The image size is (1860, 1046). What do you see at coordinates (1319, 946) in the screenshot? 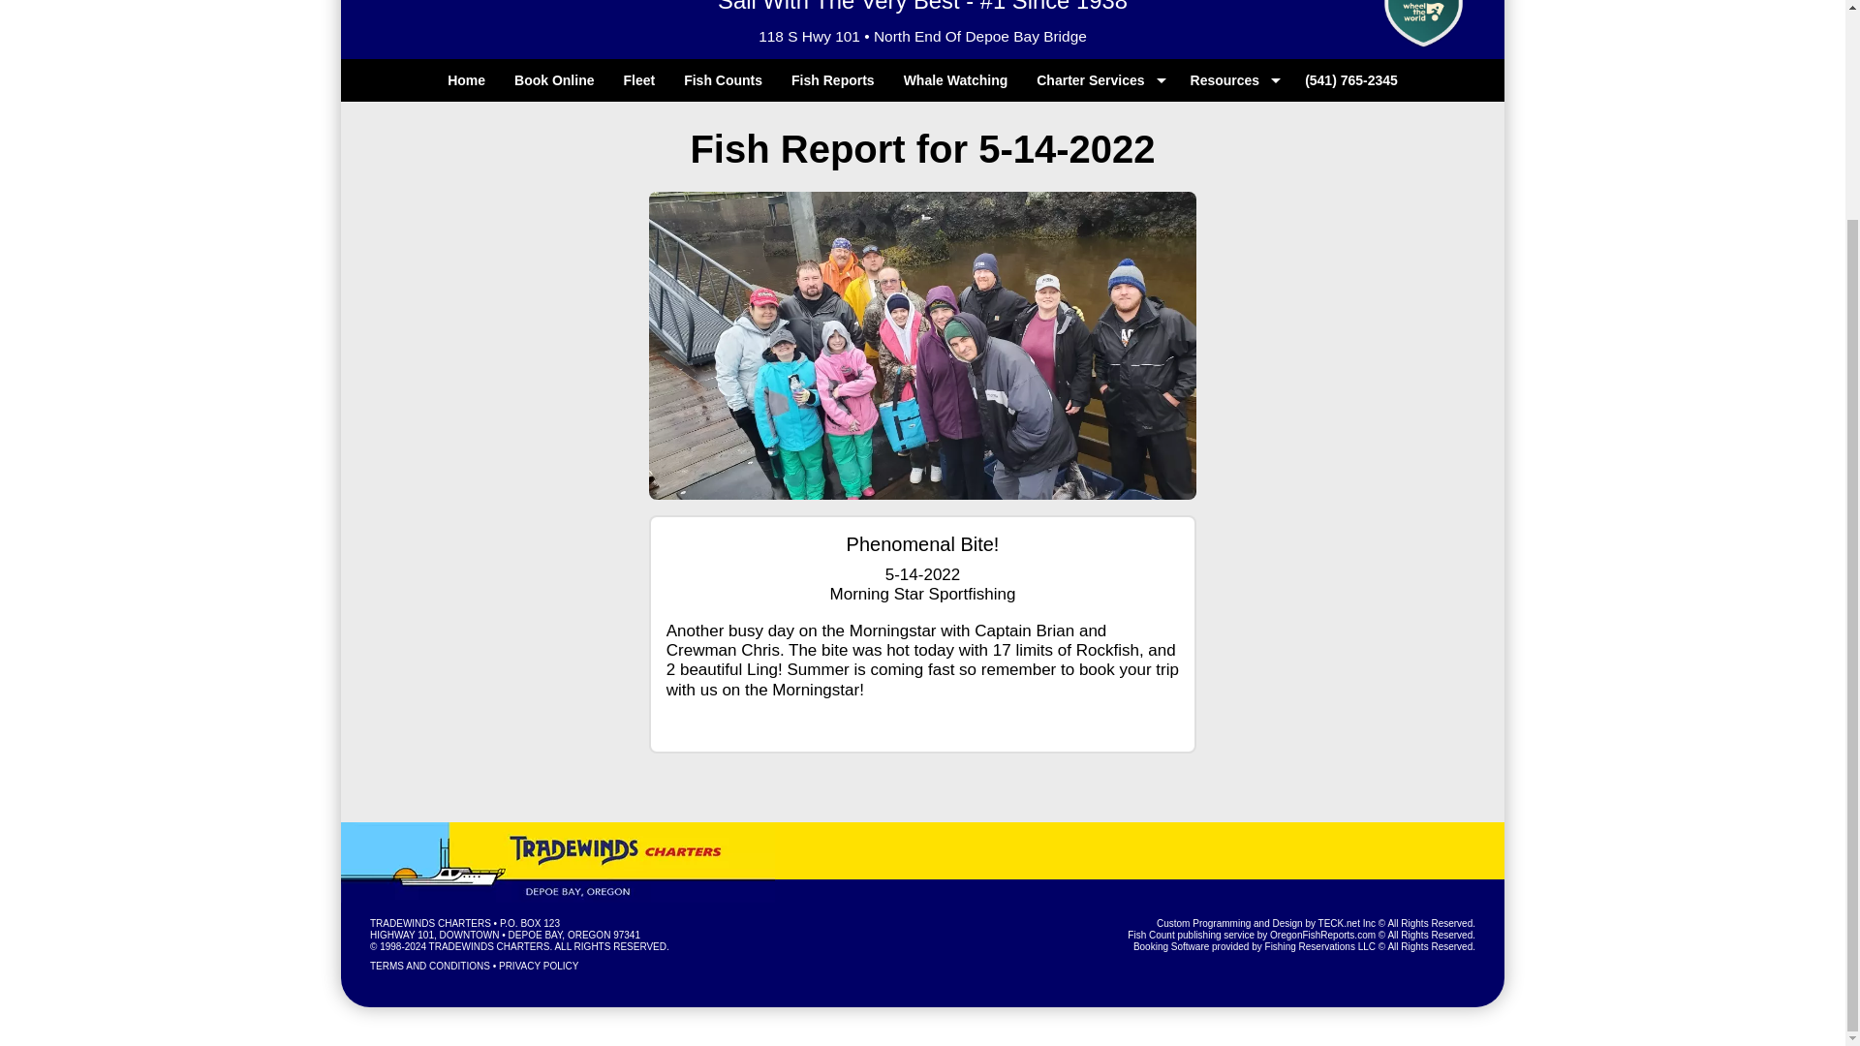
I see `Fishing Reservations LLC` at bounding box center [1319, 946].